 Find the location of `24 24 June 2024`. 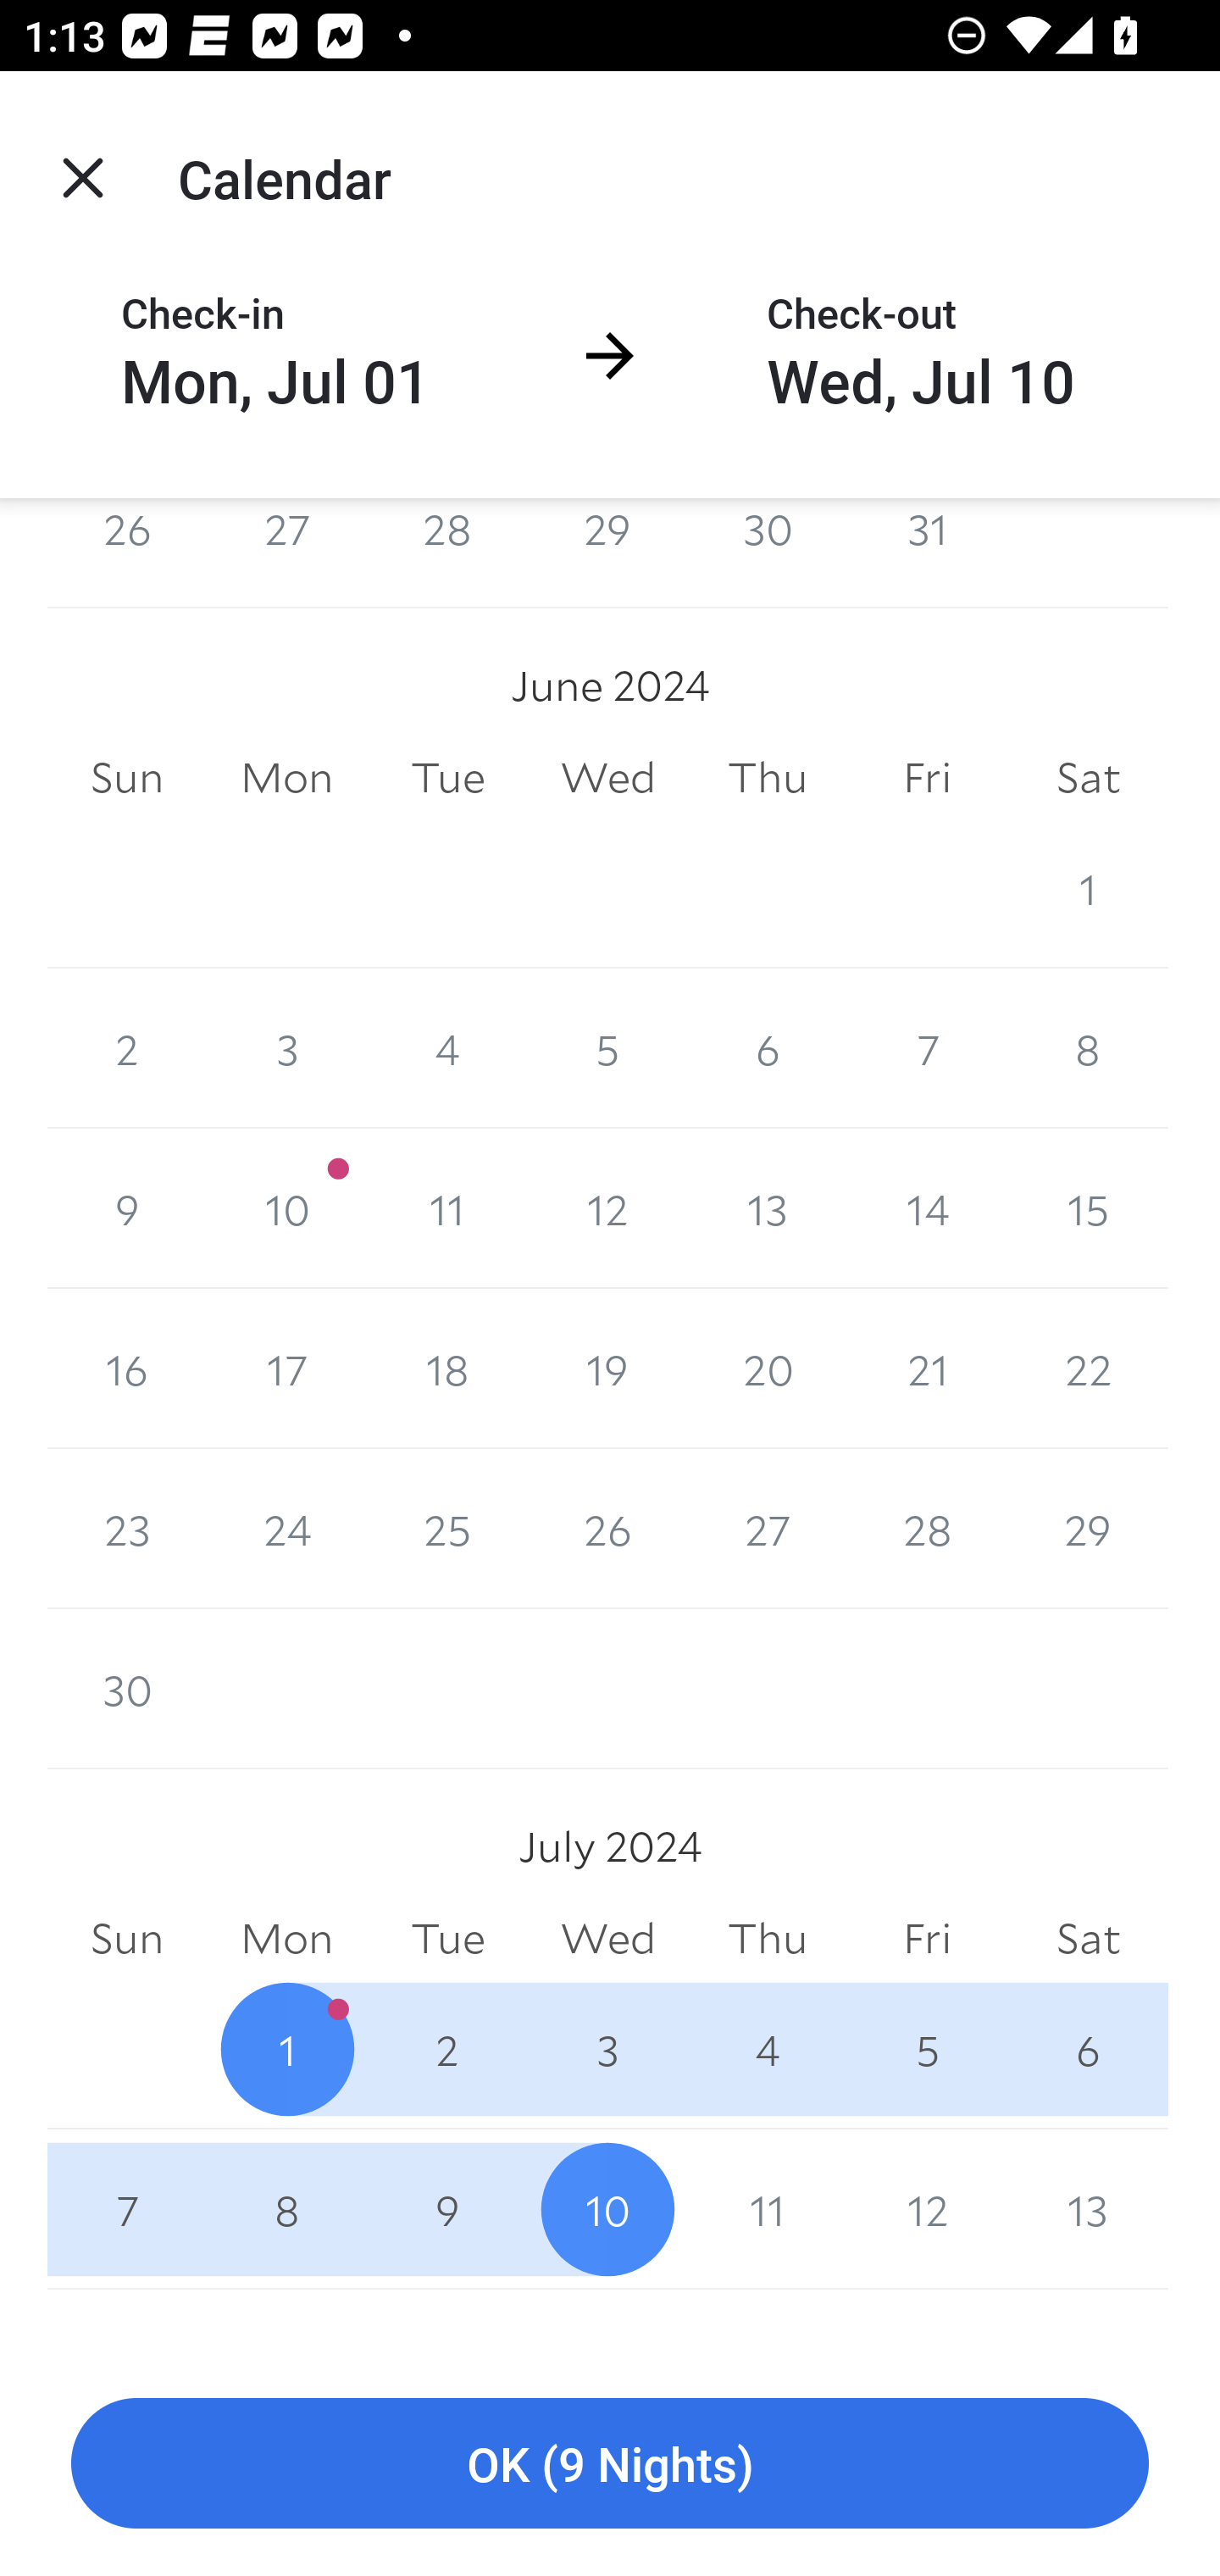

24 24 June 2024 is located at coordinates (286, 1529).